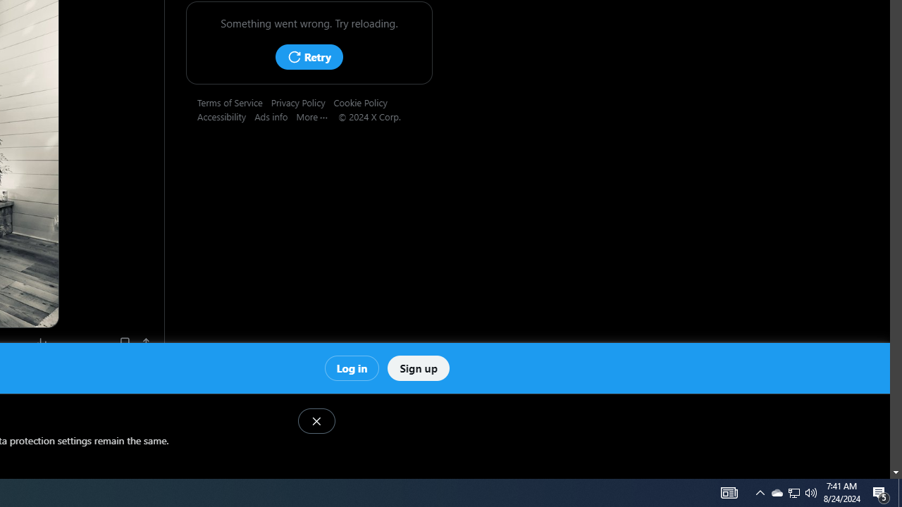 The width and height of the screenshot is (902, 507). Describe the element at coordinates (351, 368) in the screenshot. I see `Log in` at that location.